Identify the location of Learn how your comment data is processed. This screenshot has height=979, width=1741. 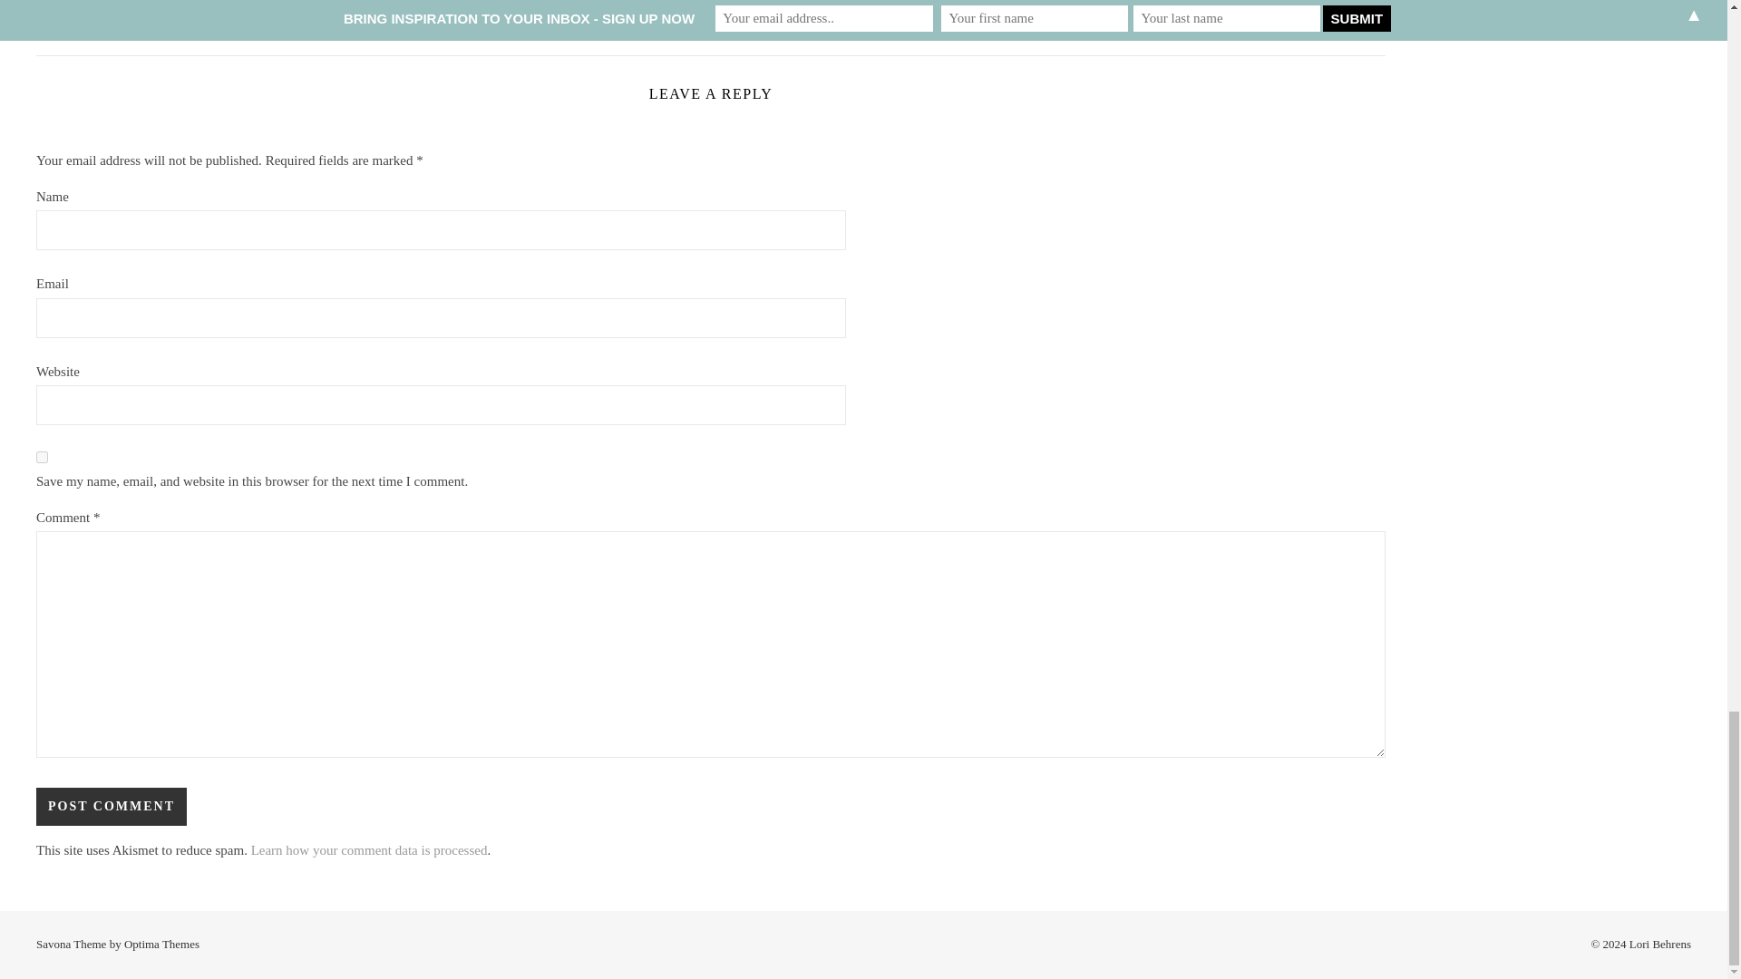
(368, 850).